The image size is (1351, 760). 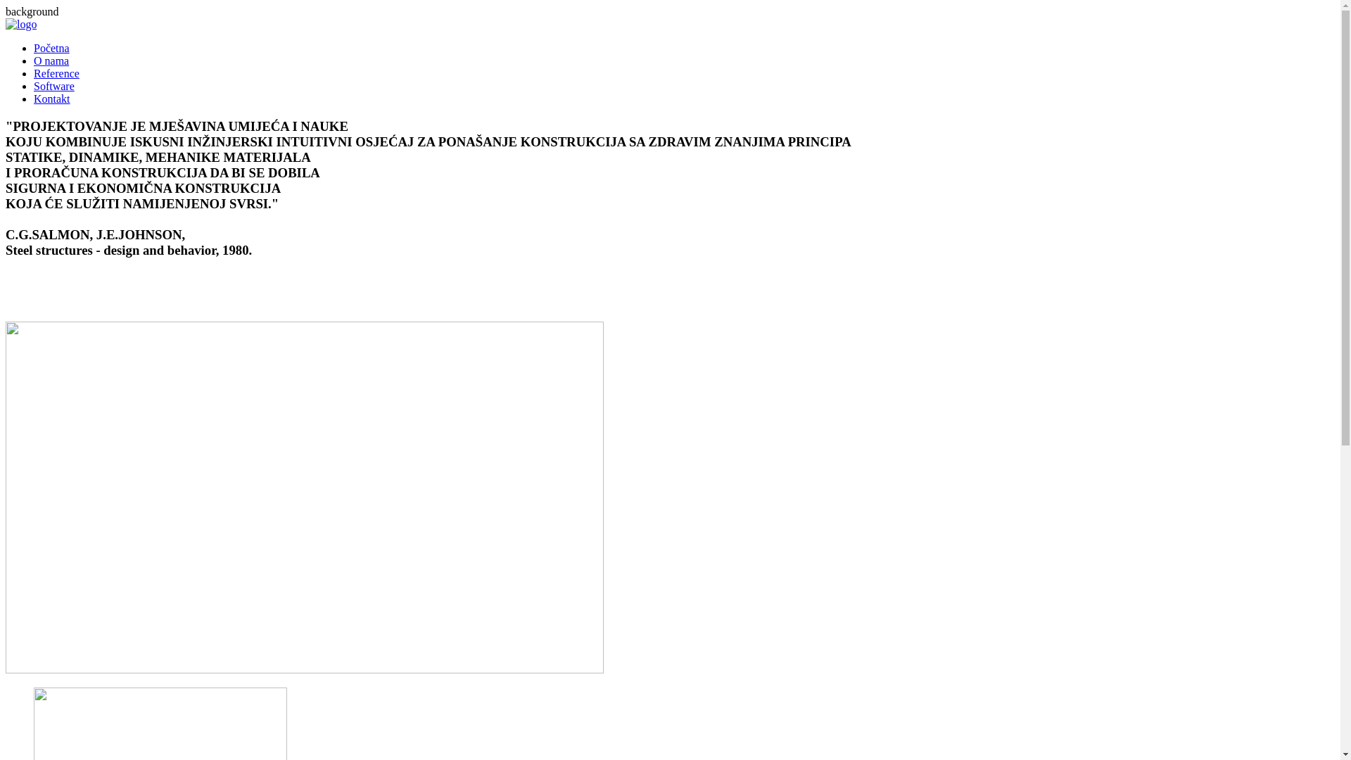 What do you see at coordinates (56, 73) in the screenshot?
I see `Reference` at bounding box center [56, 73].